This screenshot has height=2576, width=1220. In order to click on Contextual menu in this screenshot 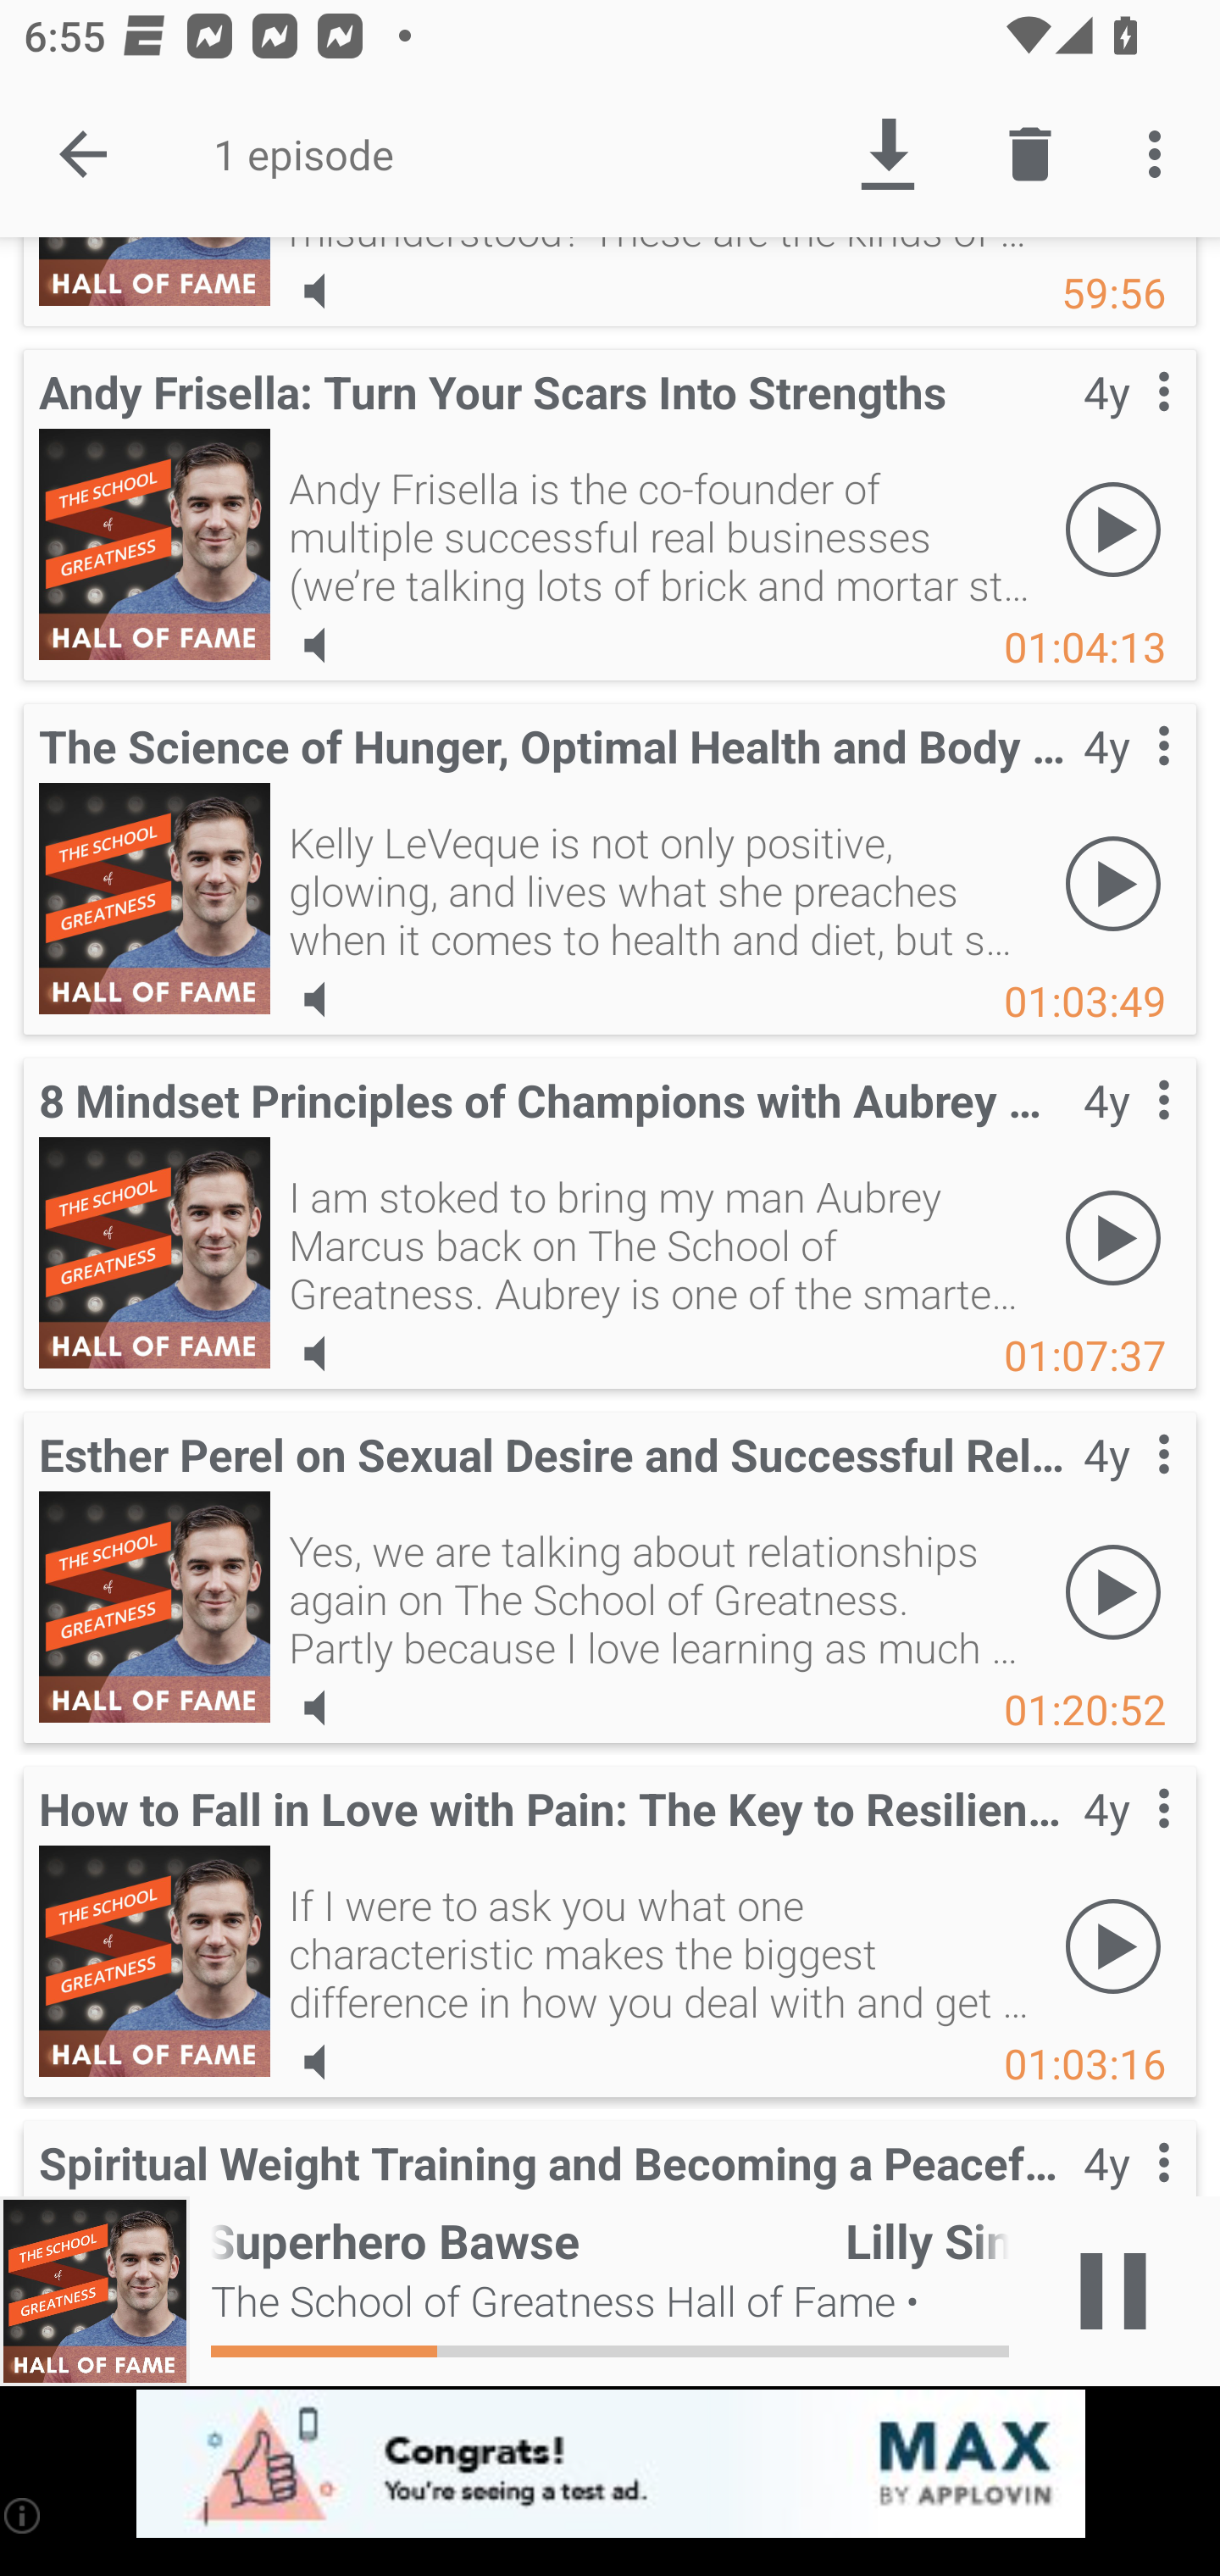, I will do `click(1127, 780)`.